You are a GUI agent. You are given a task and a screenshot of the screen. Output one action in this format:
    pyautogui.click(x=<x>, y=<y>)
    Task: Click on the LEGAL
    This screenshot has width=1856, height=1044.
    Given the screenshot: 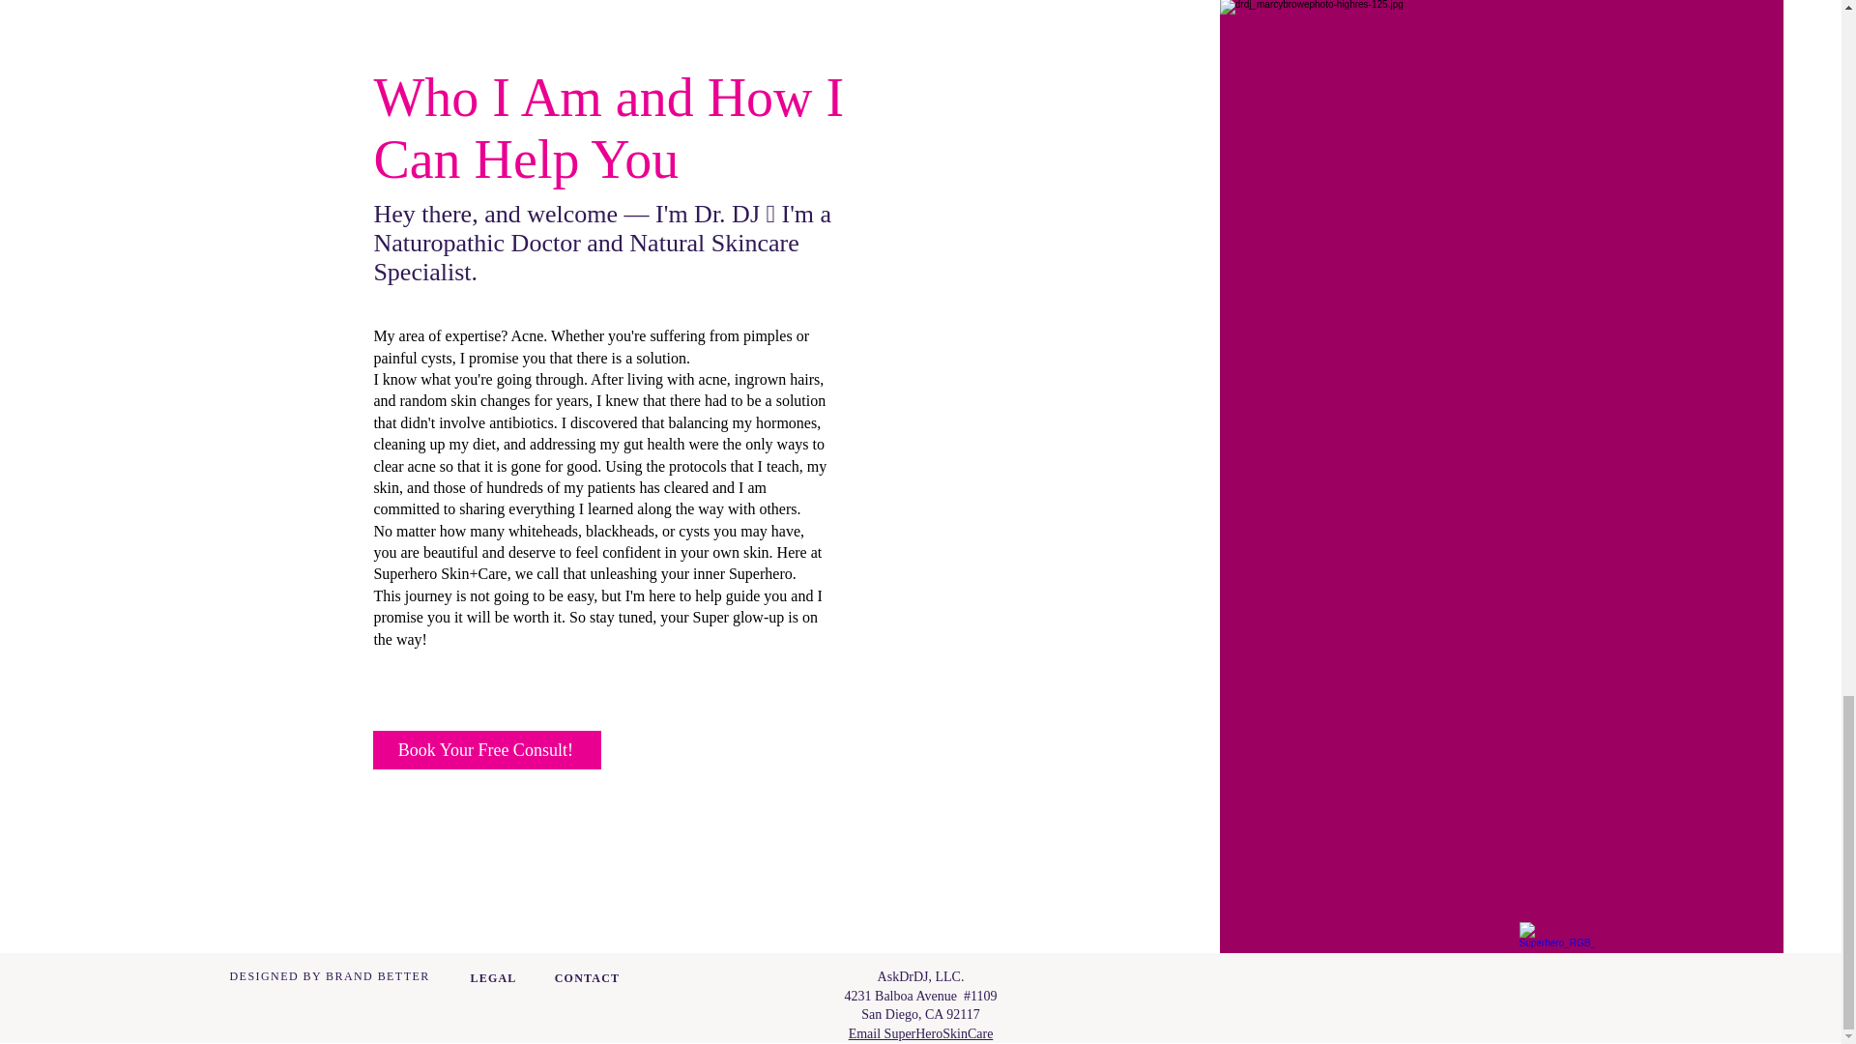 What is the action you would take?
    pyautogui.click(x=492, y=978)
    